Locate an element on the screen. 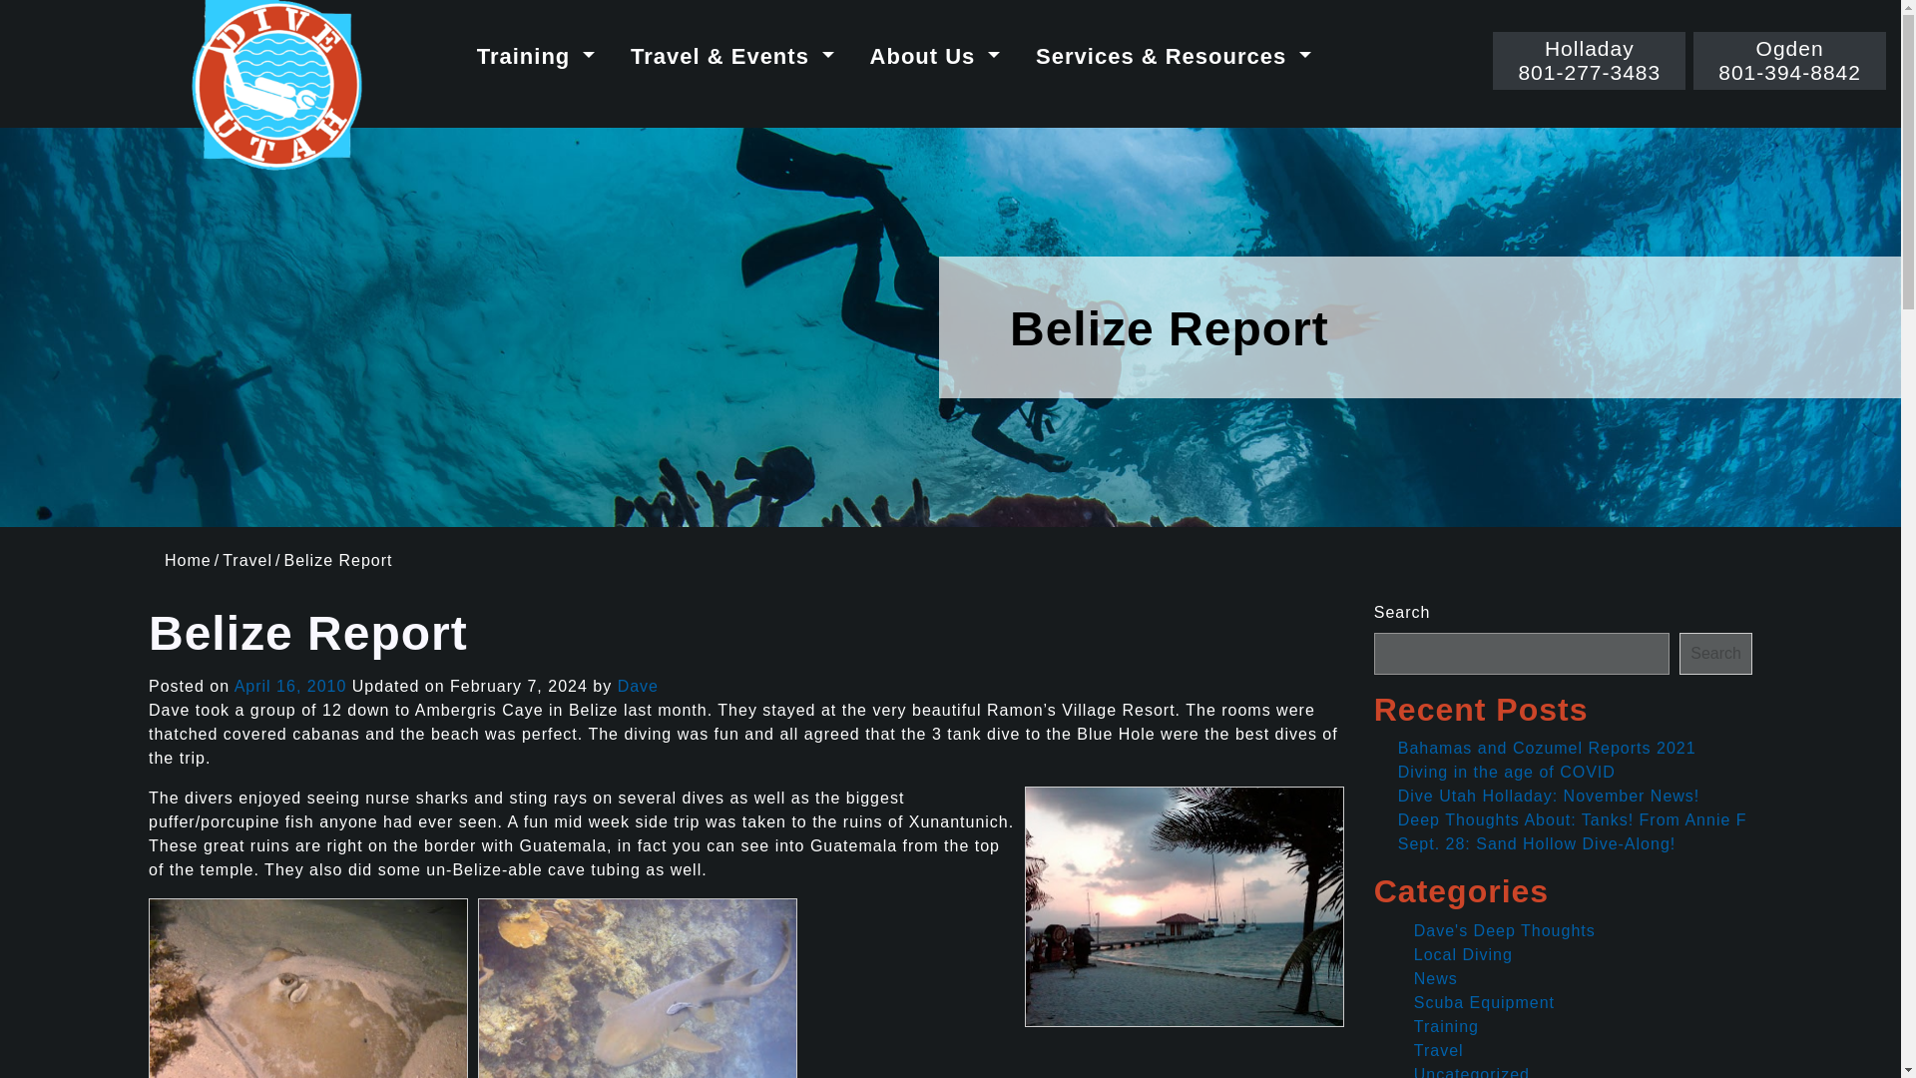  About Us is located at coordinates (936, 56).